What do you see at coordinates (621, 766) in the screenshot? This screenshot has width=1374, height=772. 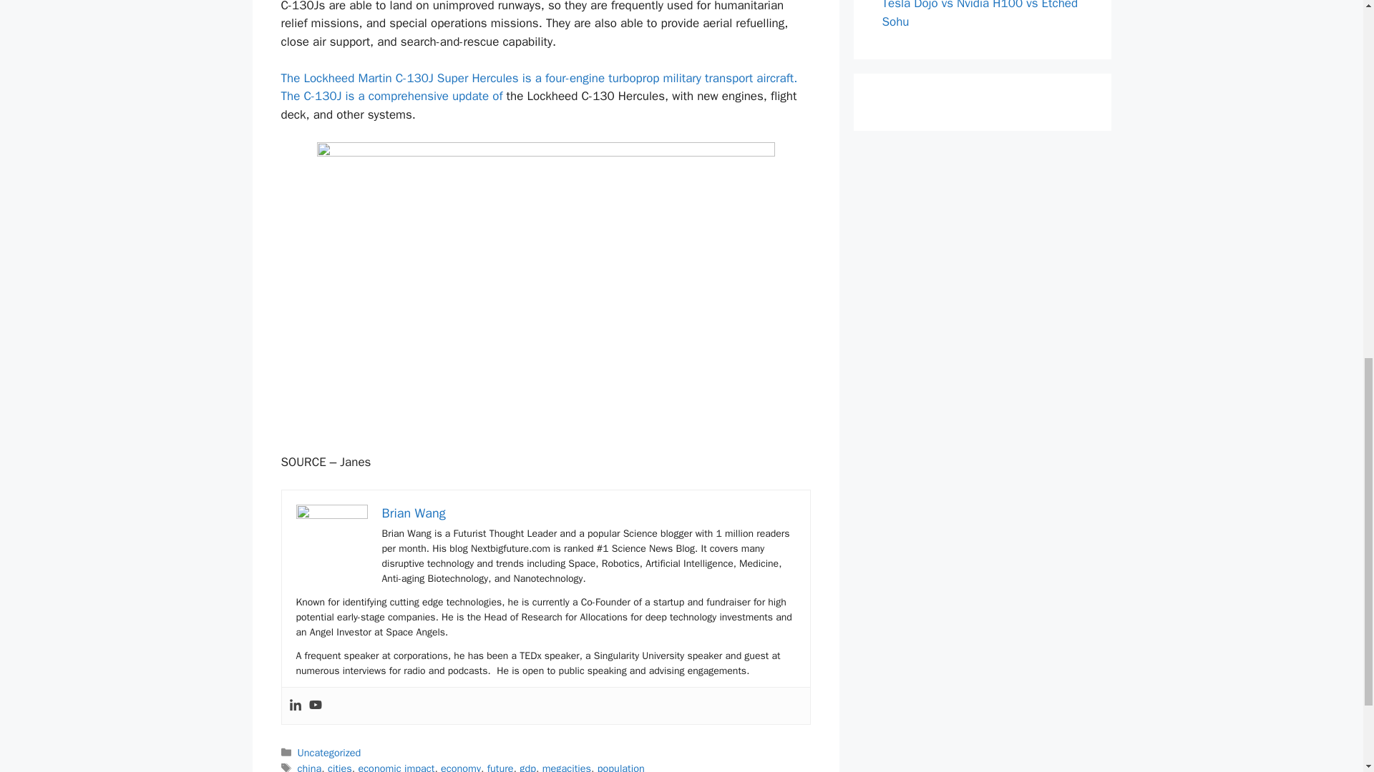 I see `population` at bounding box center [621, 766].